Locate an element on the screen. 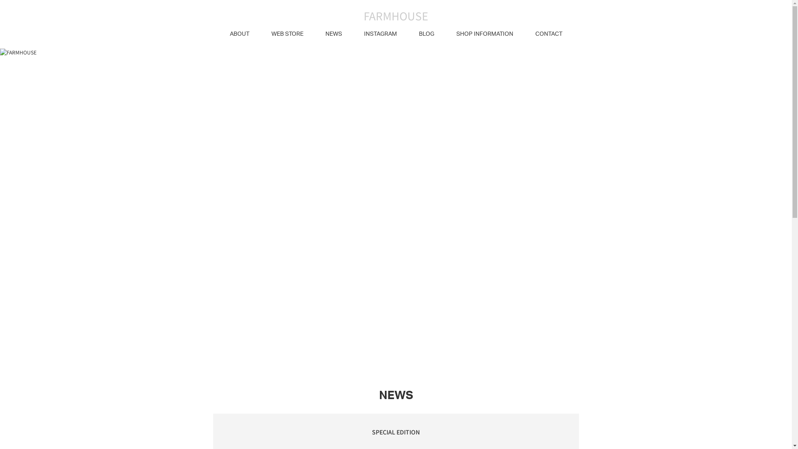 This screenshot has width=798, height=449. NEWS is located at coordinates (333, 34).